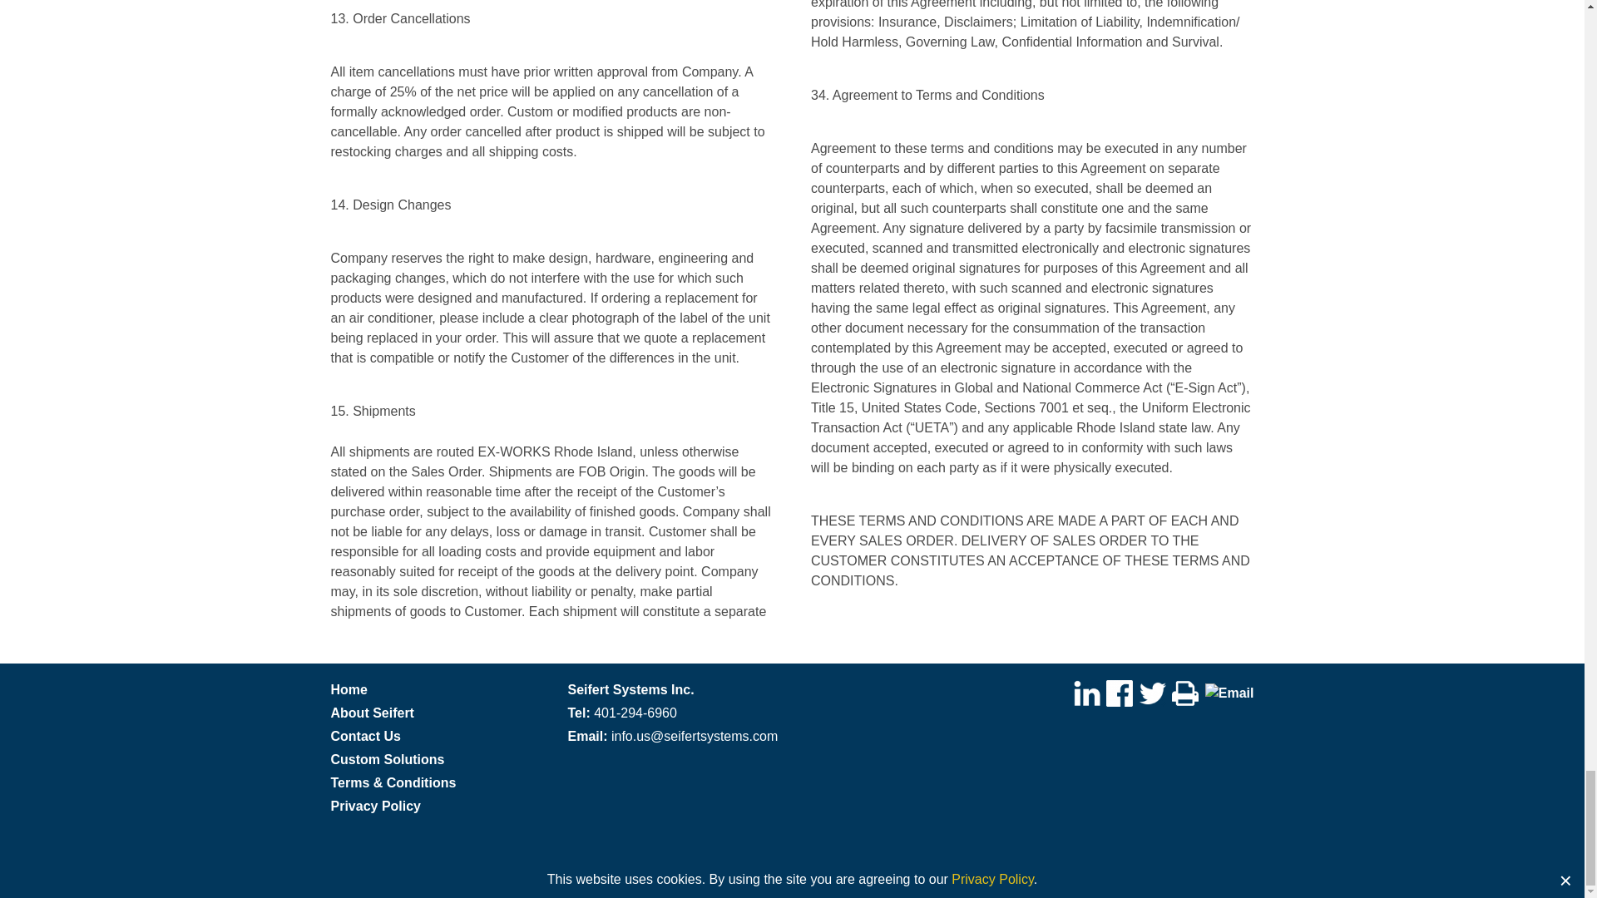 The image size is (1597, 898). I want to click on Custom Solutions, so click(388, 758).